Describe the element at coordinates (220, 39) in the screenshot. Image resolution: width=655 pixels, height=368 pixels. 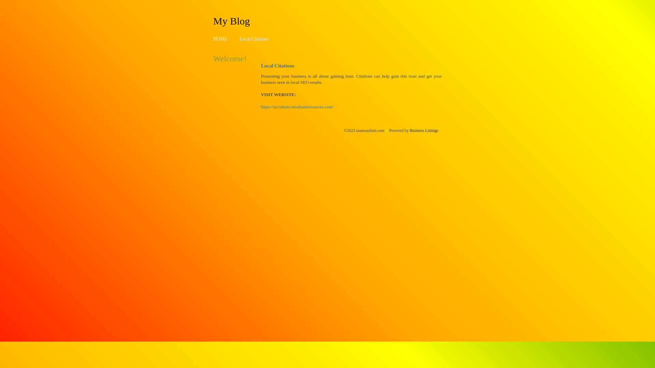
I see `HOME` at that location.